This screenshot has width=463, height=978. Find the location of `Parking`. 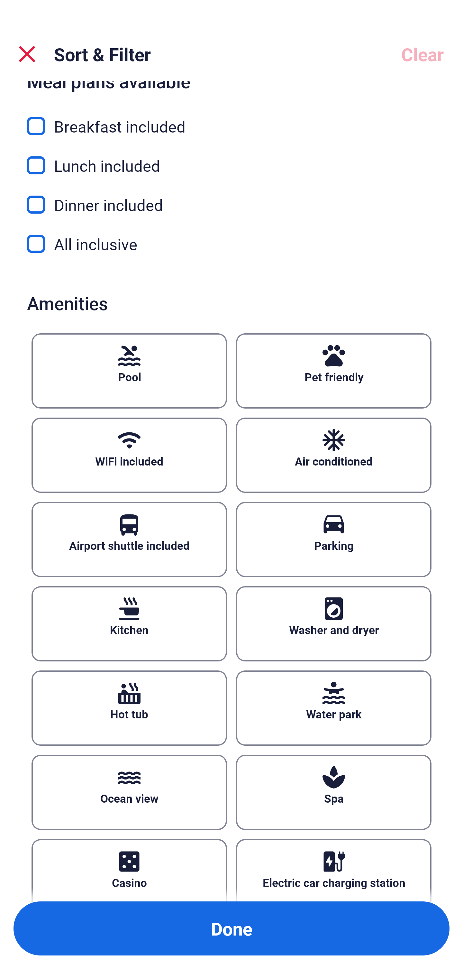

Parking is located at coordinates (334, 539).